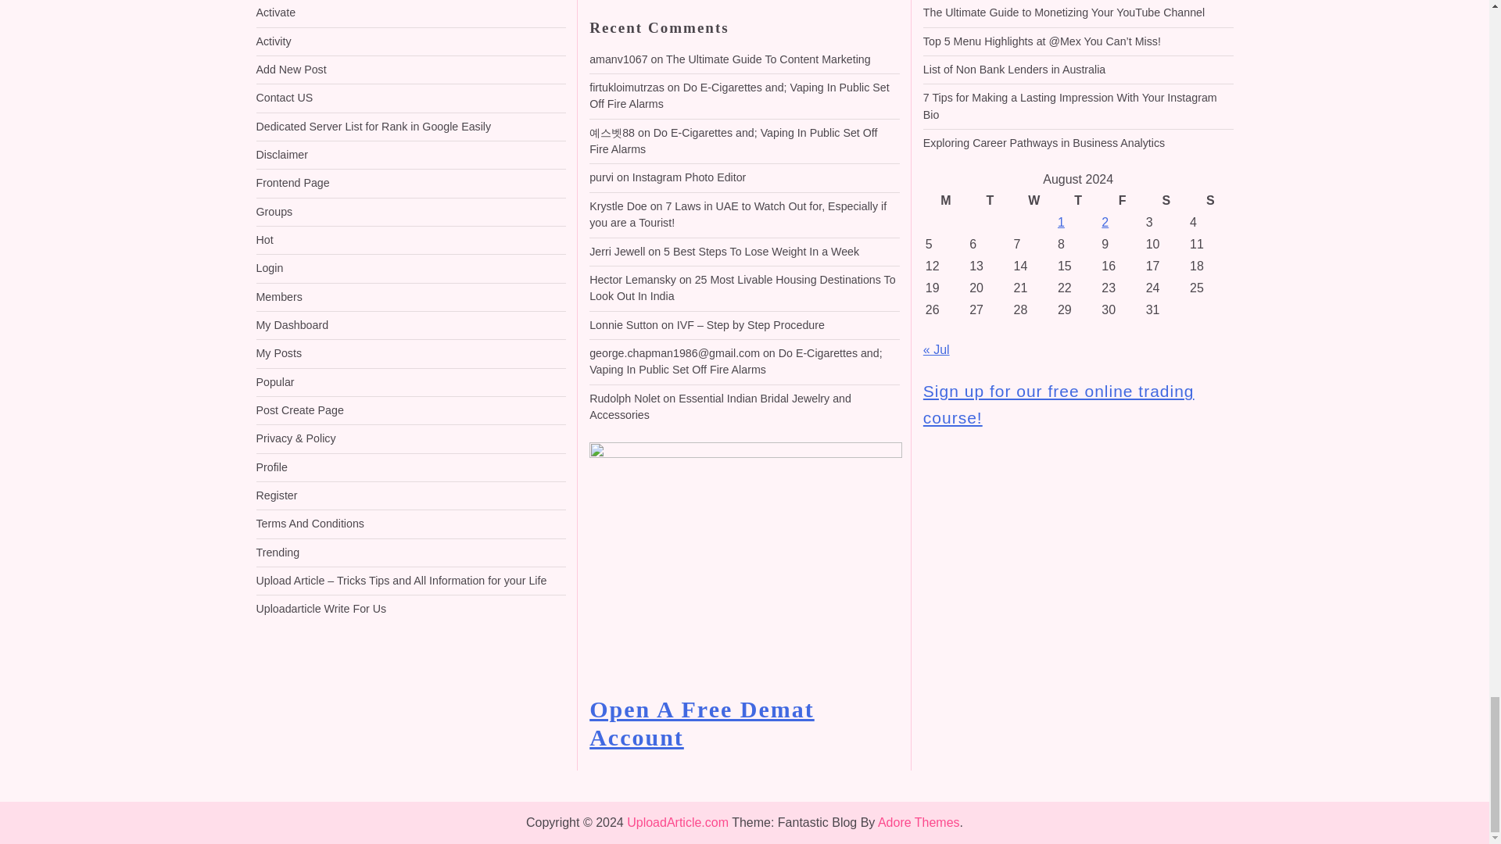 The height and width of the screenshot is (844, 1501). What do you see at coordinates (1077, 201) in the screenshot?
I see `Thursday` at bounding box center [1077, 201].